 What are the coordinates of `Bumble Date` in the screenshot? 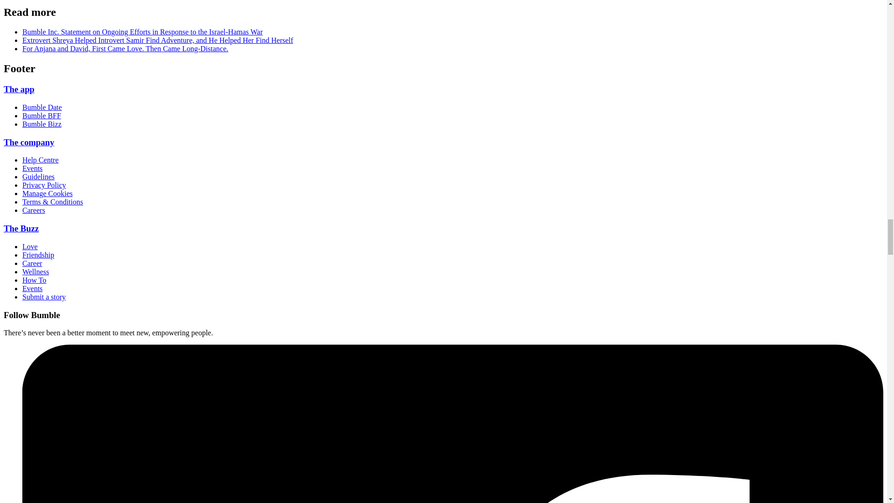 It's located at (42, 107).